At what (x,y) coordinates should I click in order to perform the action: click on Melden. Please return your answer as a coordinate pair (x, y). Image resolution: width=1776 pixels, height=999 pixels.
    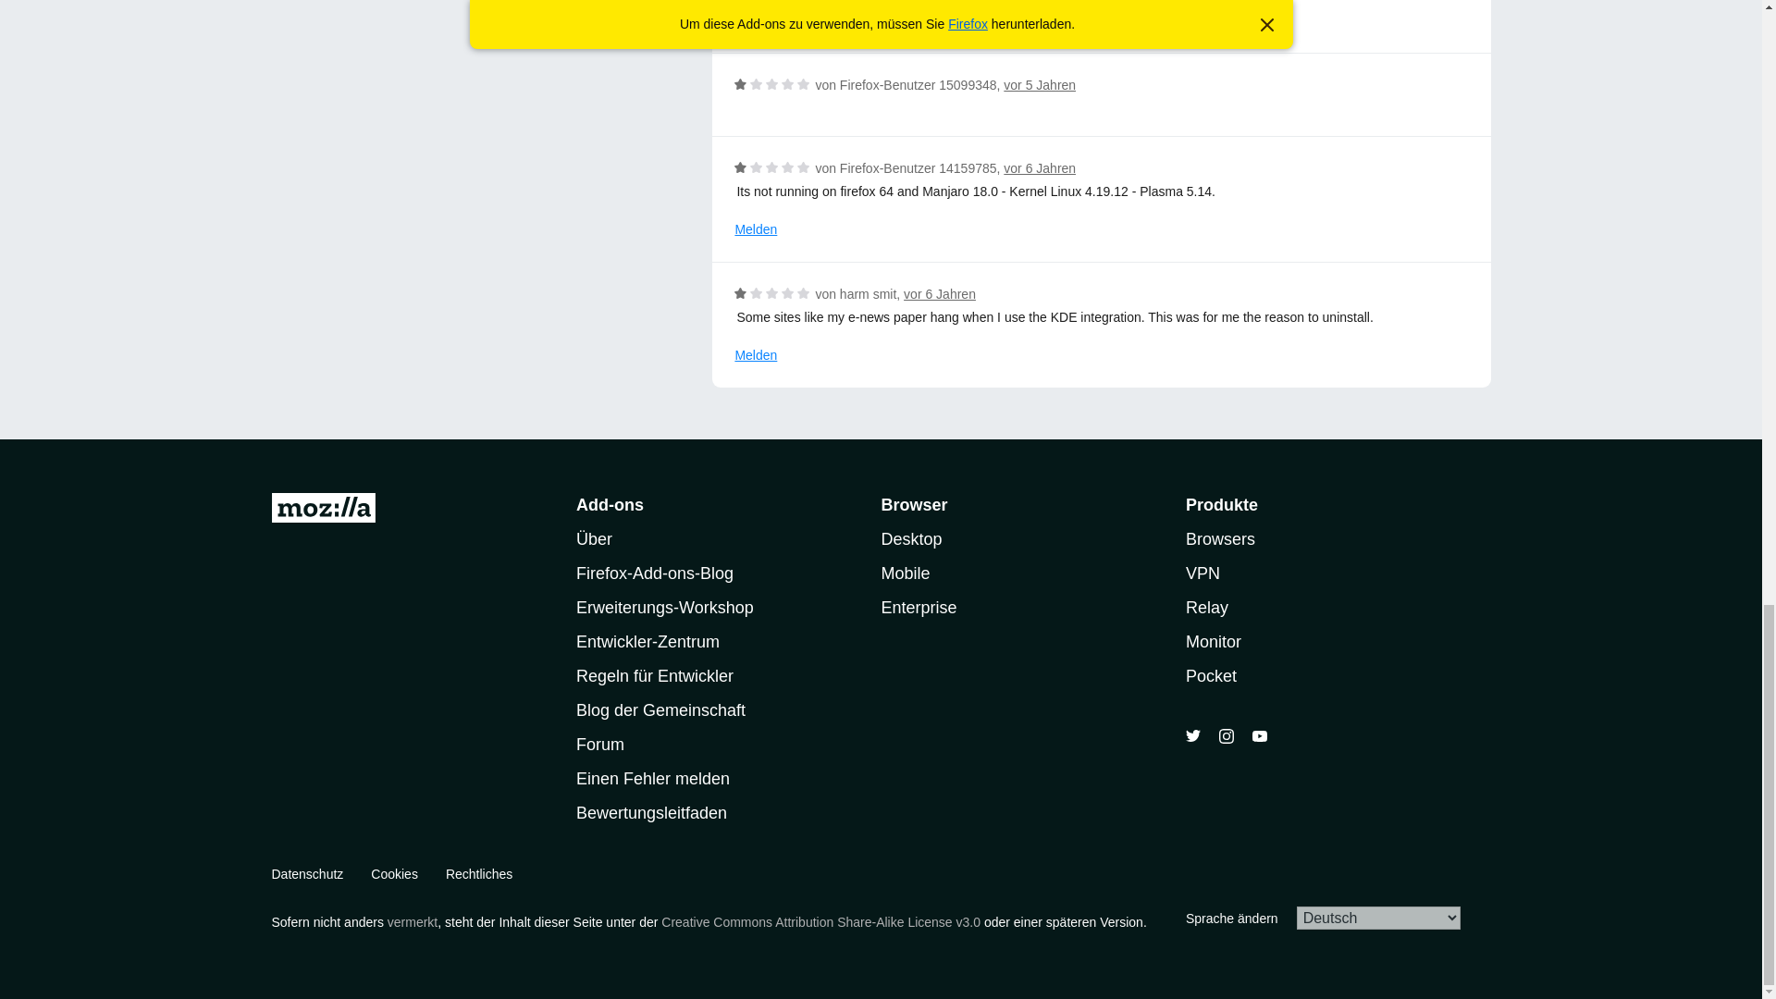
    Looking at the image, I should click on (756, 20).